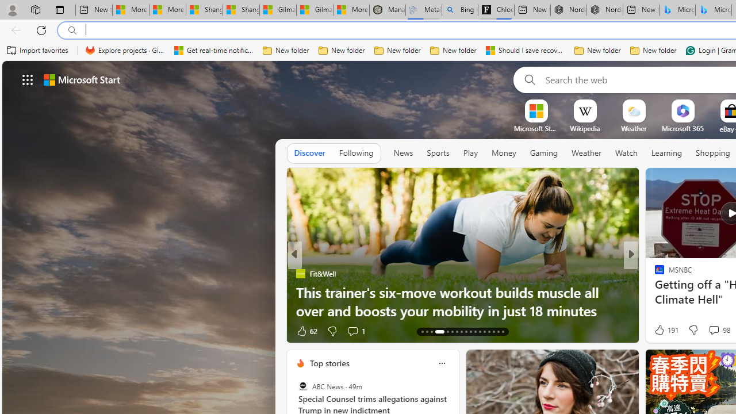 This screenshot has width=736, height=414. Describe the element at coordinates (489, 331) in the screenshot. I see `AutomationID: tab-26` at that location.